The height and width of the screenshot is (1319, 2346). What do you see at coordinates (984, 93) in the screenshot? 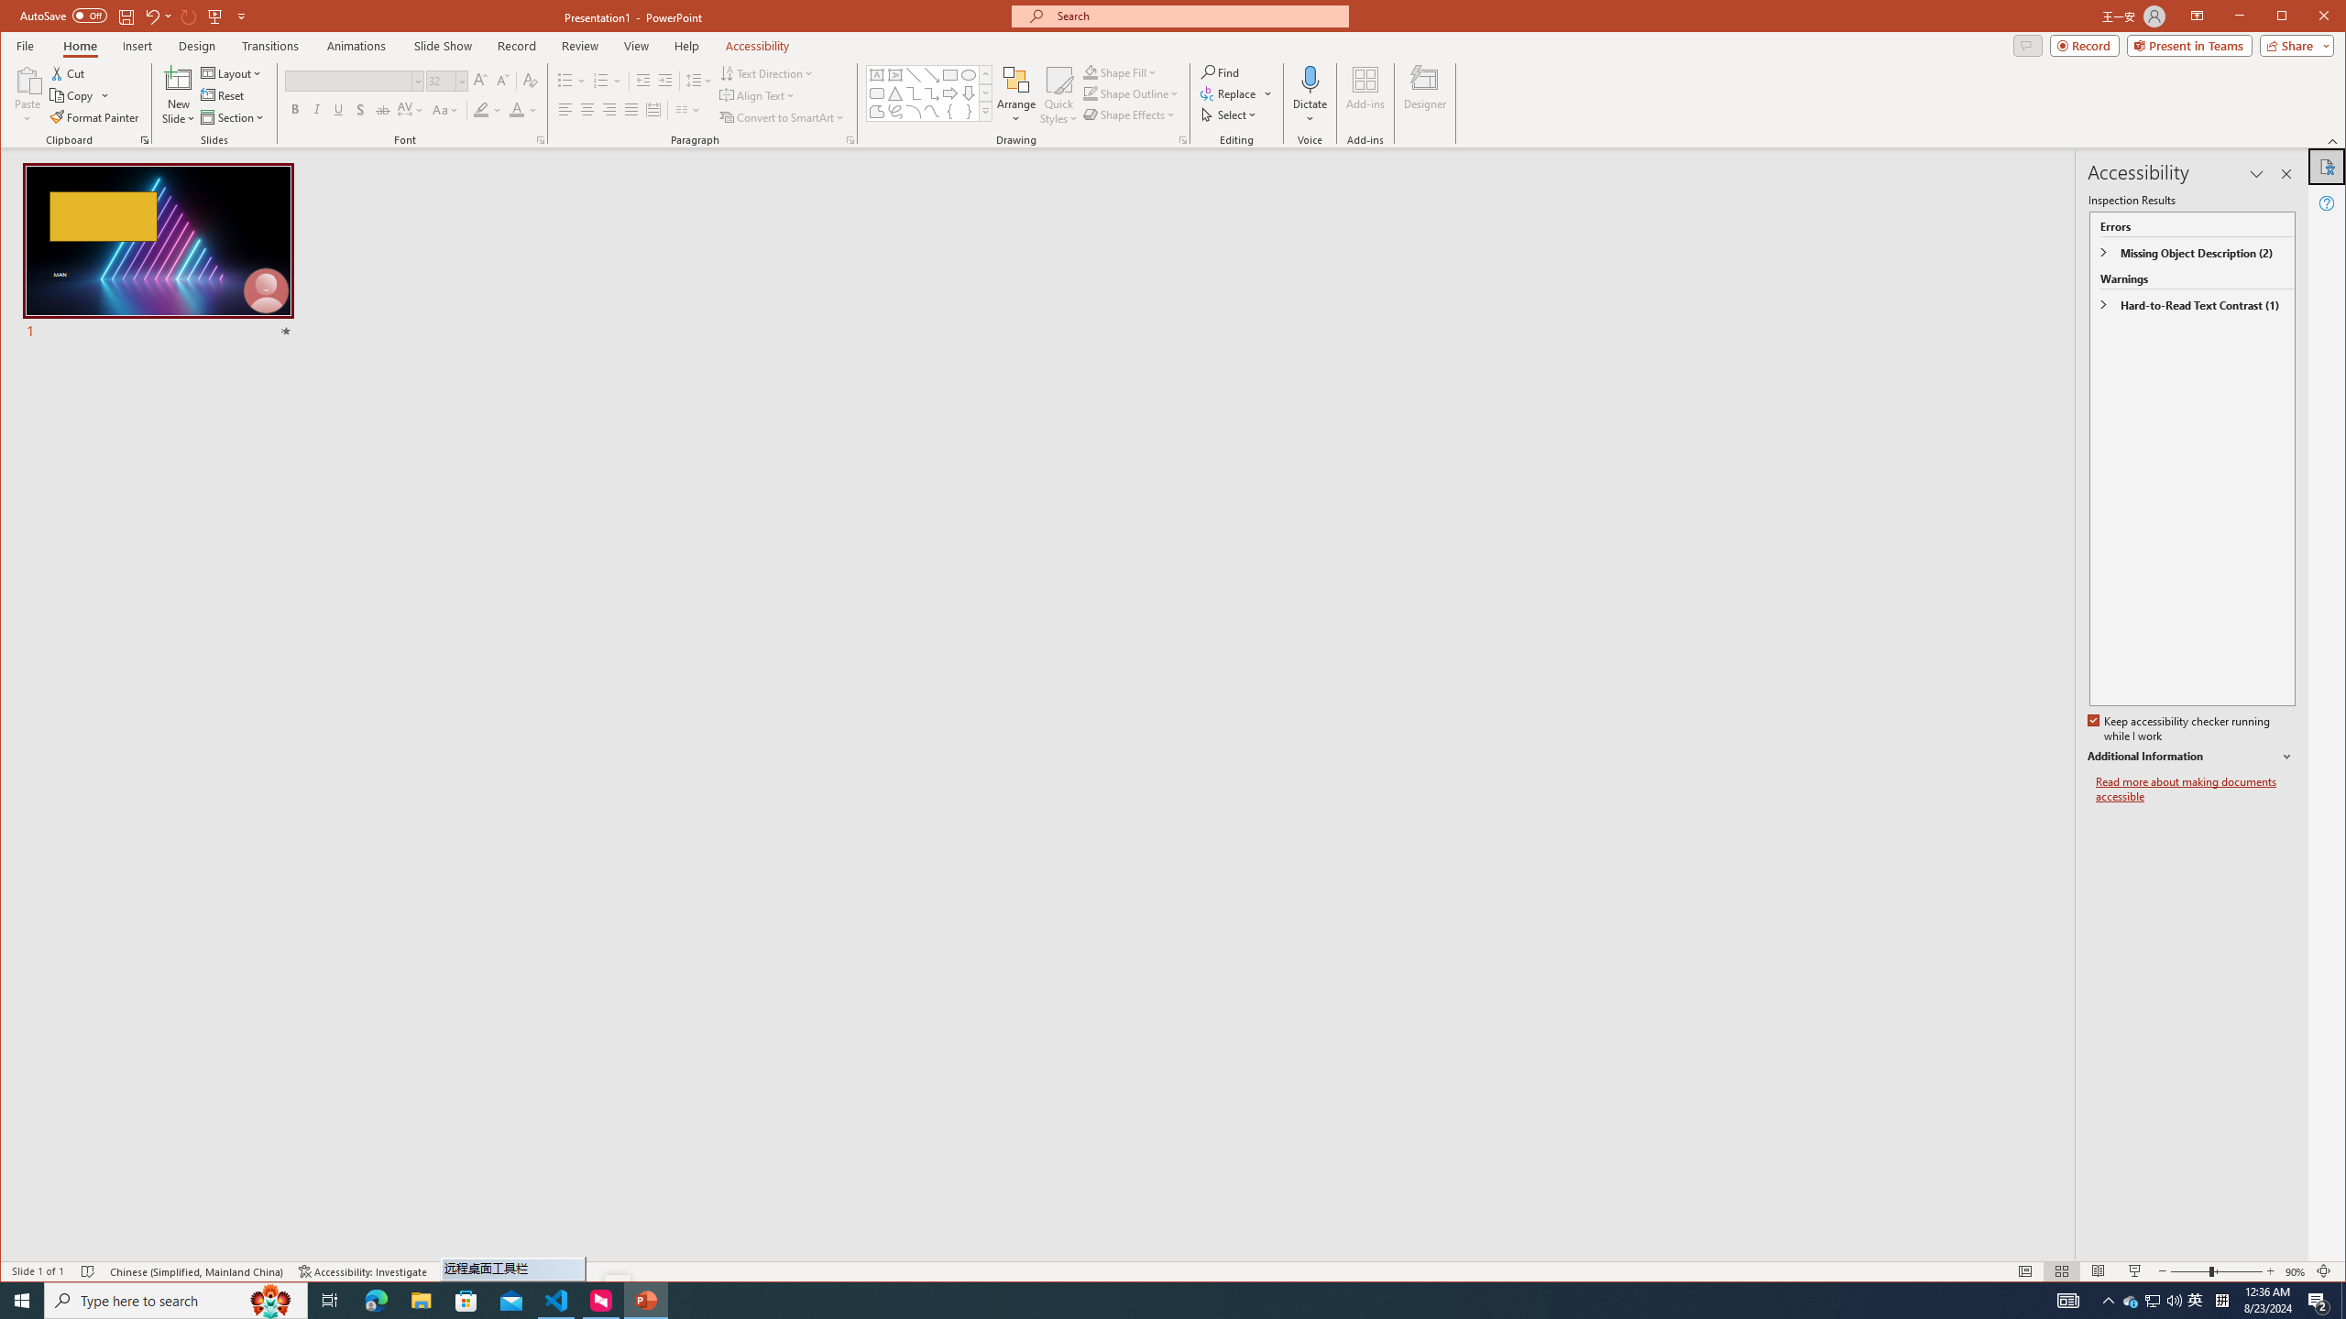
I see `Row Down` at bounding box center [984, 93].